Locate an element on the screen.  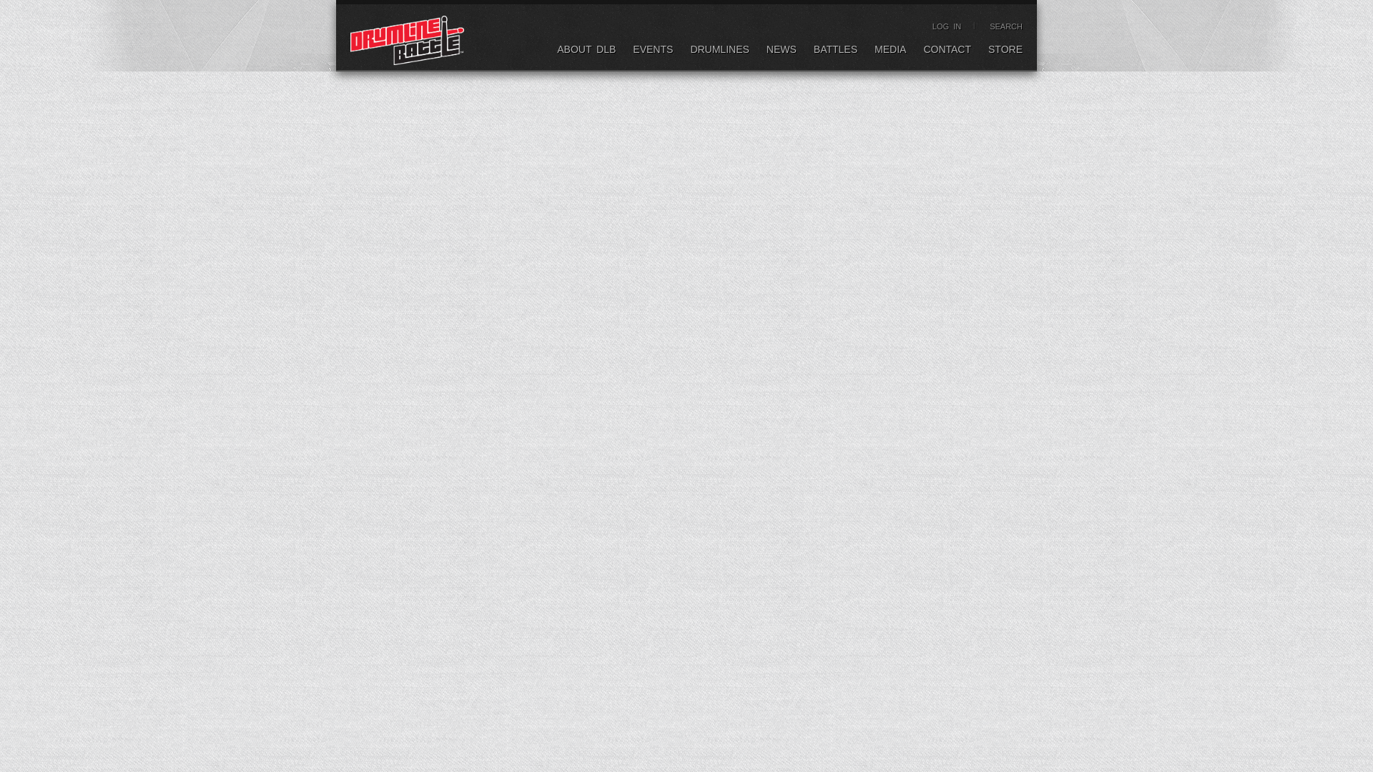
BATTLES is located at coordinates (835, 51).